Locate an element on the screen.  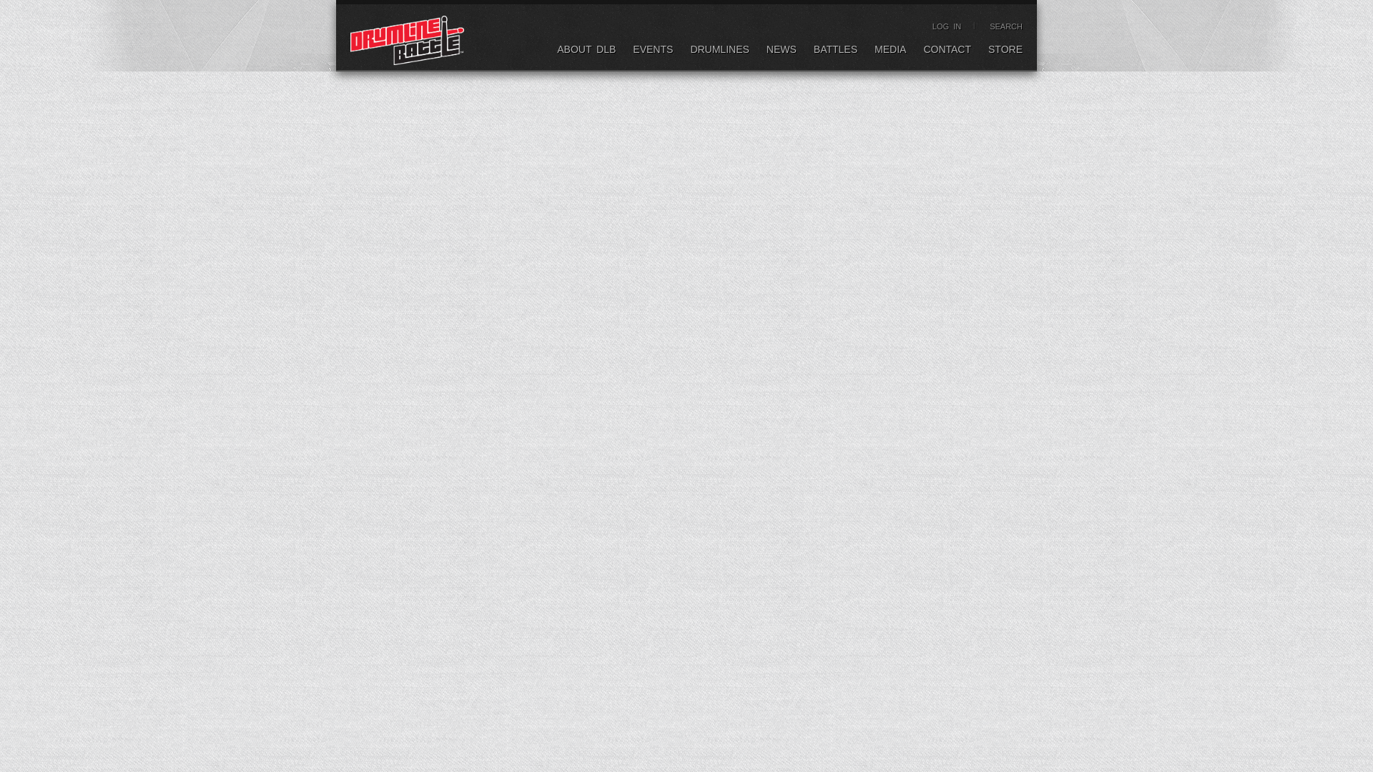
BATTLES is located at coordinates (835, 51).